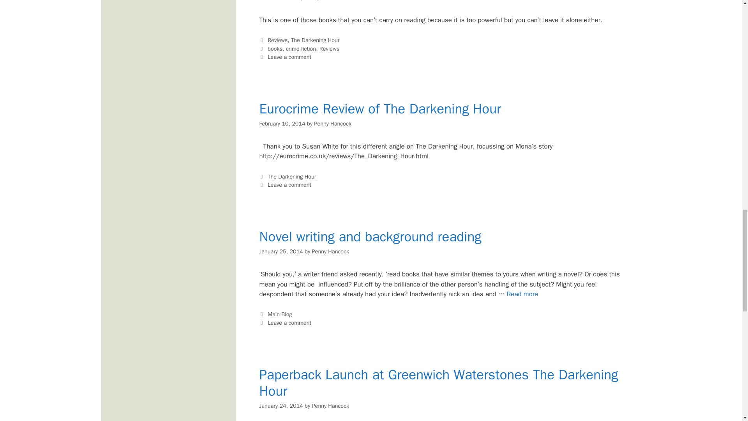 This screenshot has height=421, width=748. What do you see at coordinates (330, 405) in the screenshot?
I see `View all posts by Penny Hancock` at bounding box center [330, 405].